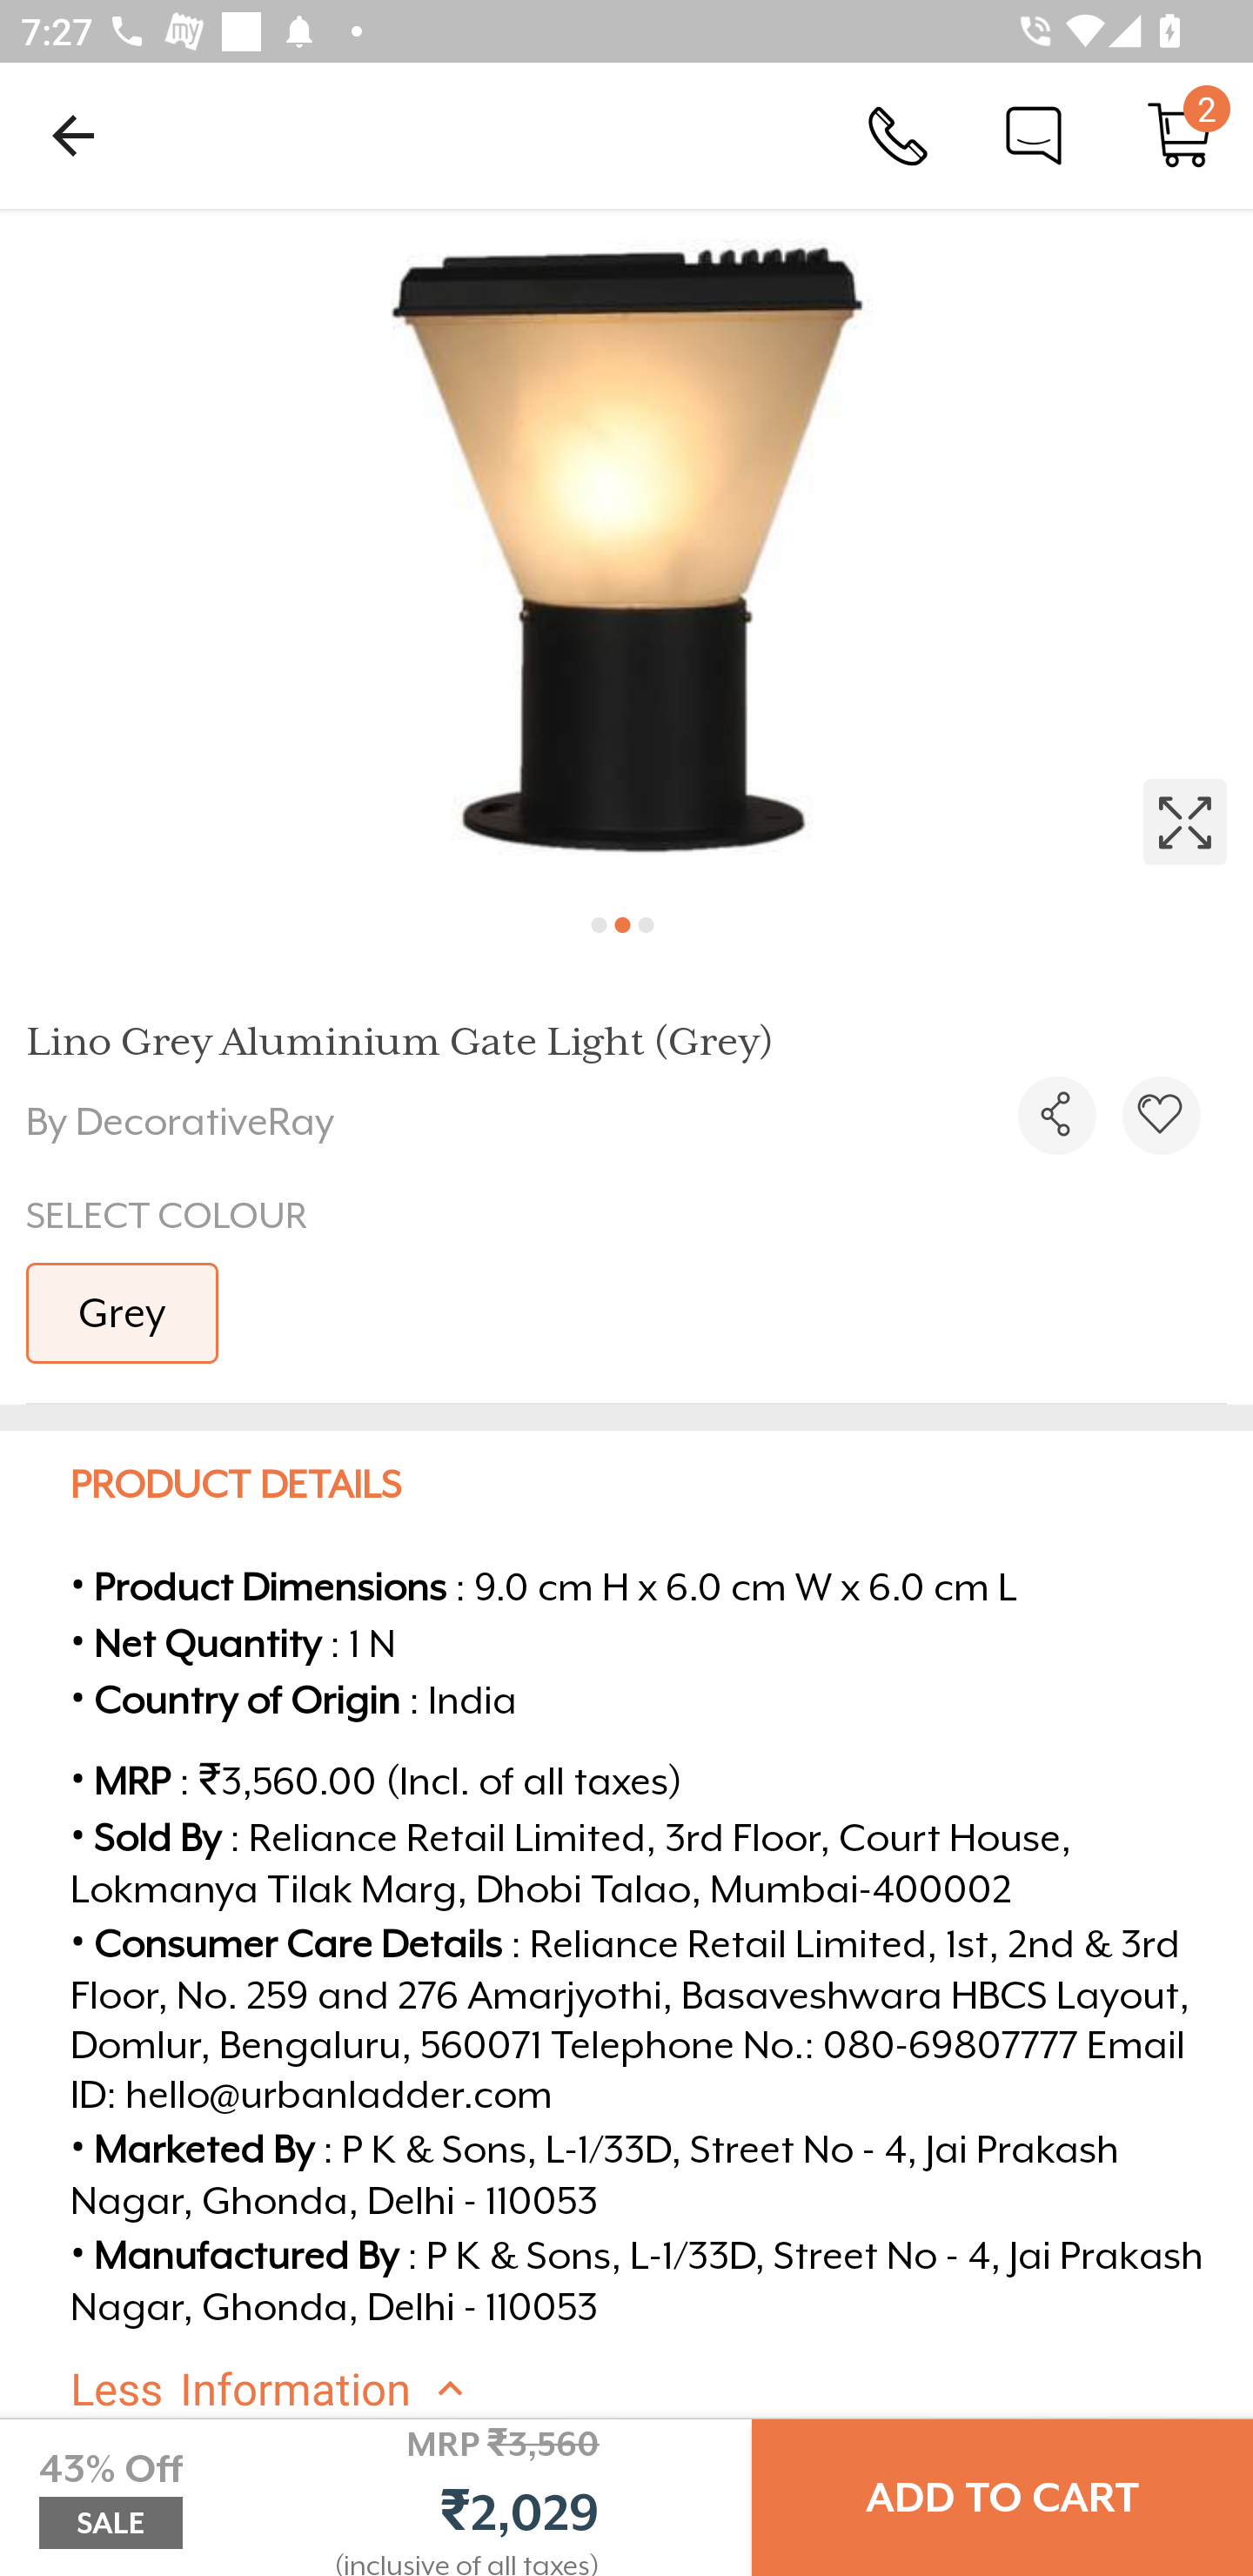  What do you see at coordinates (1034, 134) in the screenshot?
I see `Chat` at bounding box center [1034, 134].